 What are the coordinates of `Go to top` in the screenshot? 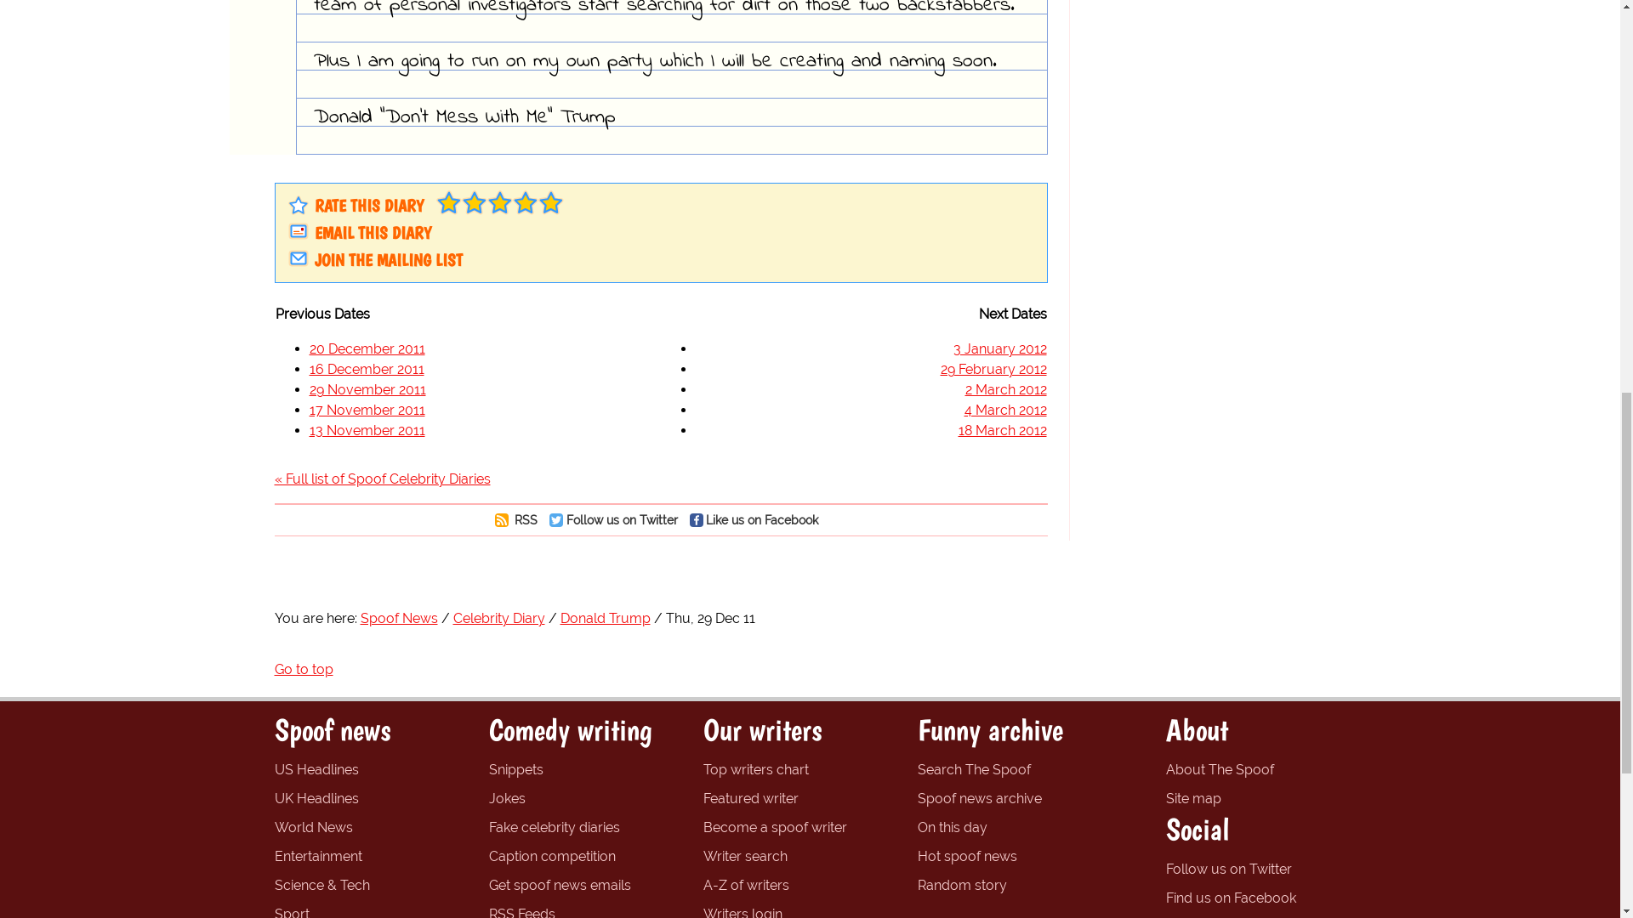 It's located at (303, 669).